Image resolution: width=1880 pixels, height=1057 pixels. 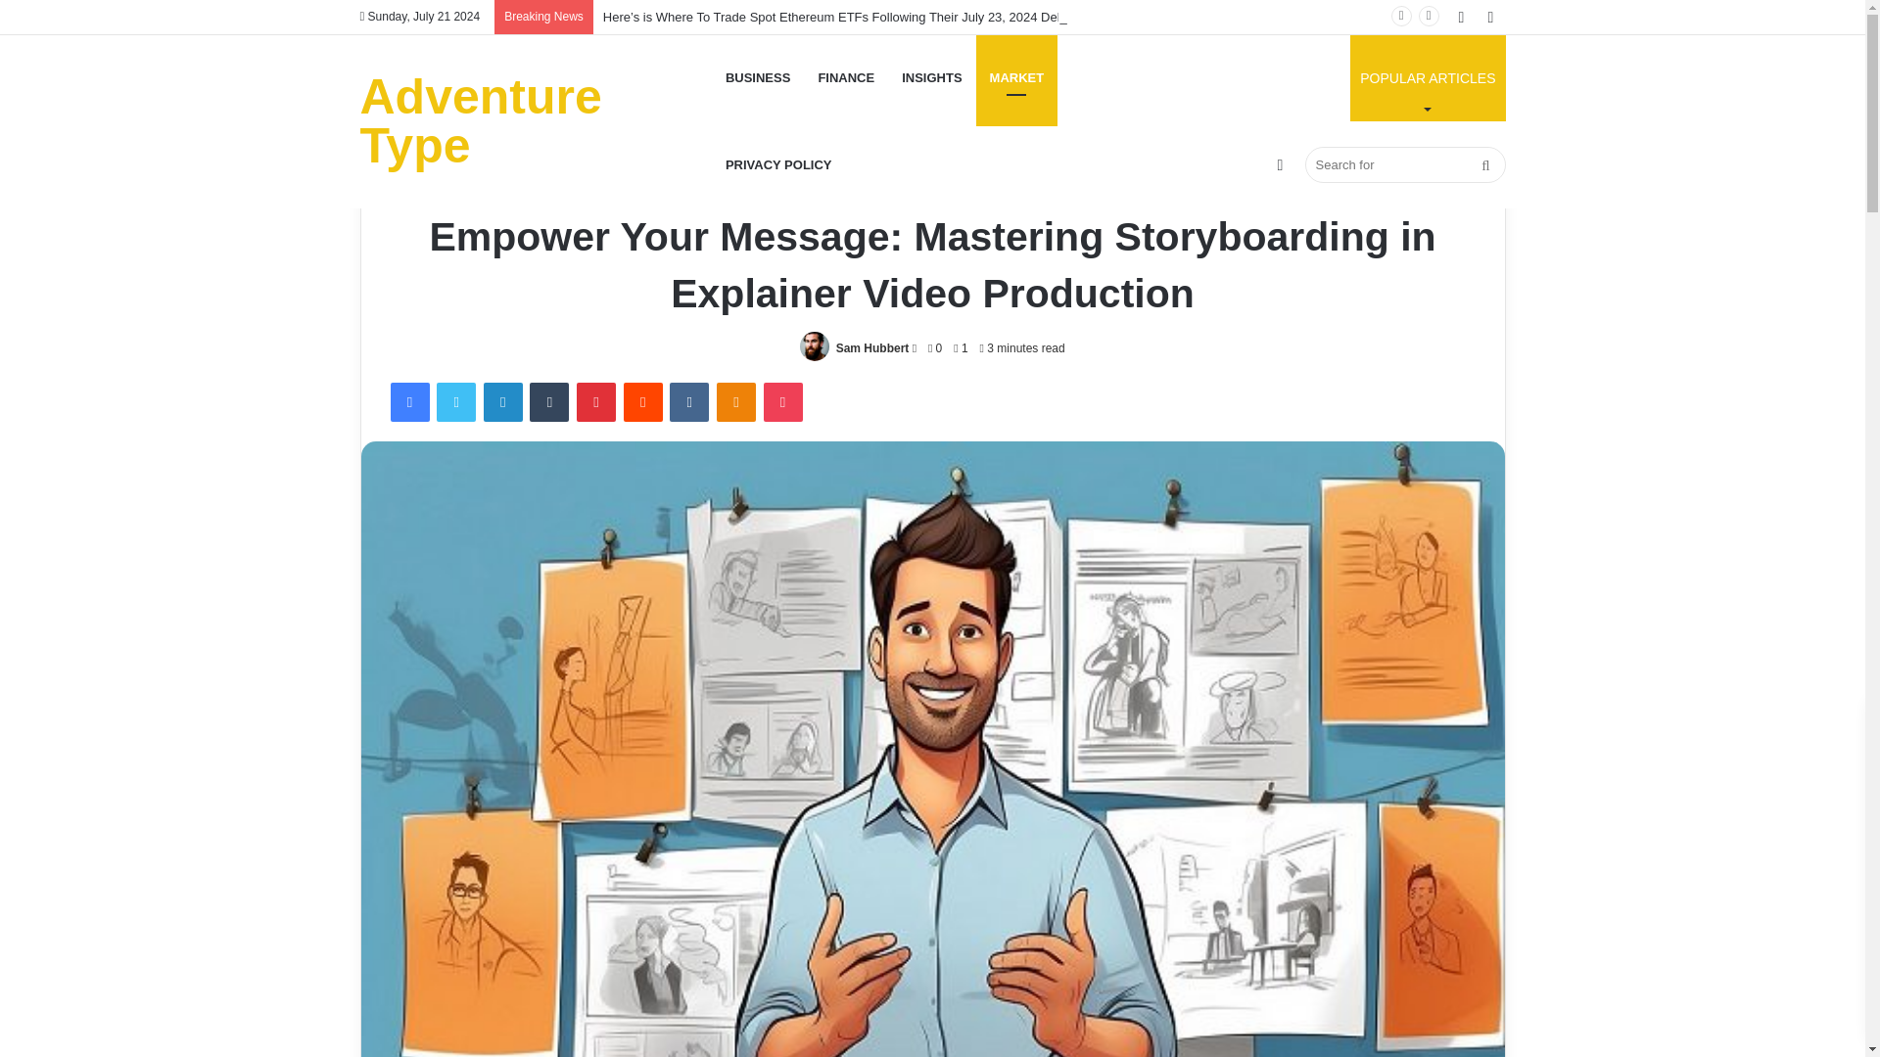 I want to click on BUSINESS, so click(x=758, y=77).